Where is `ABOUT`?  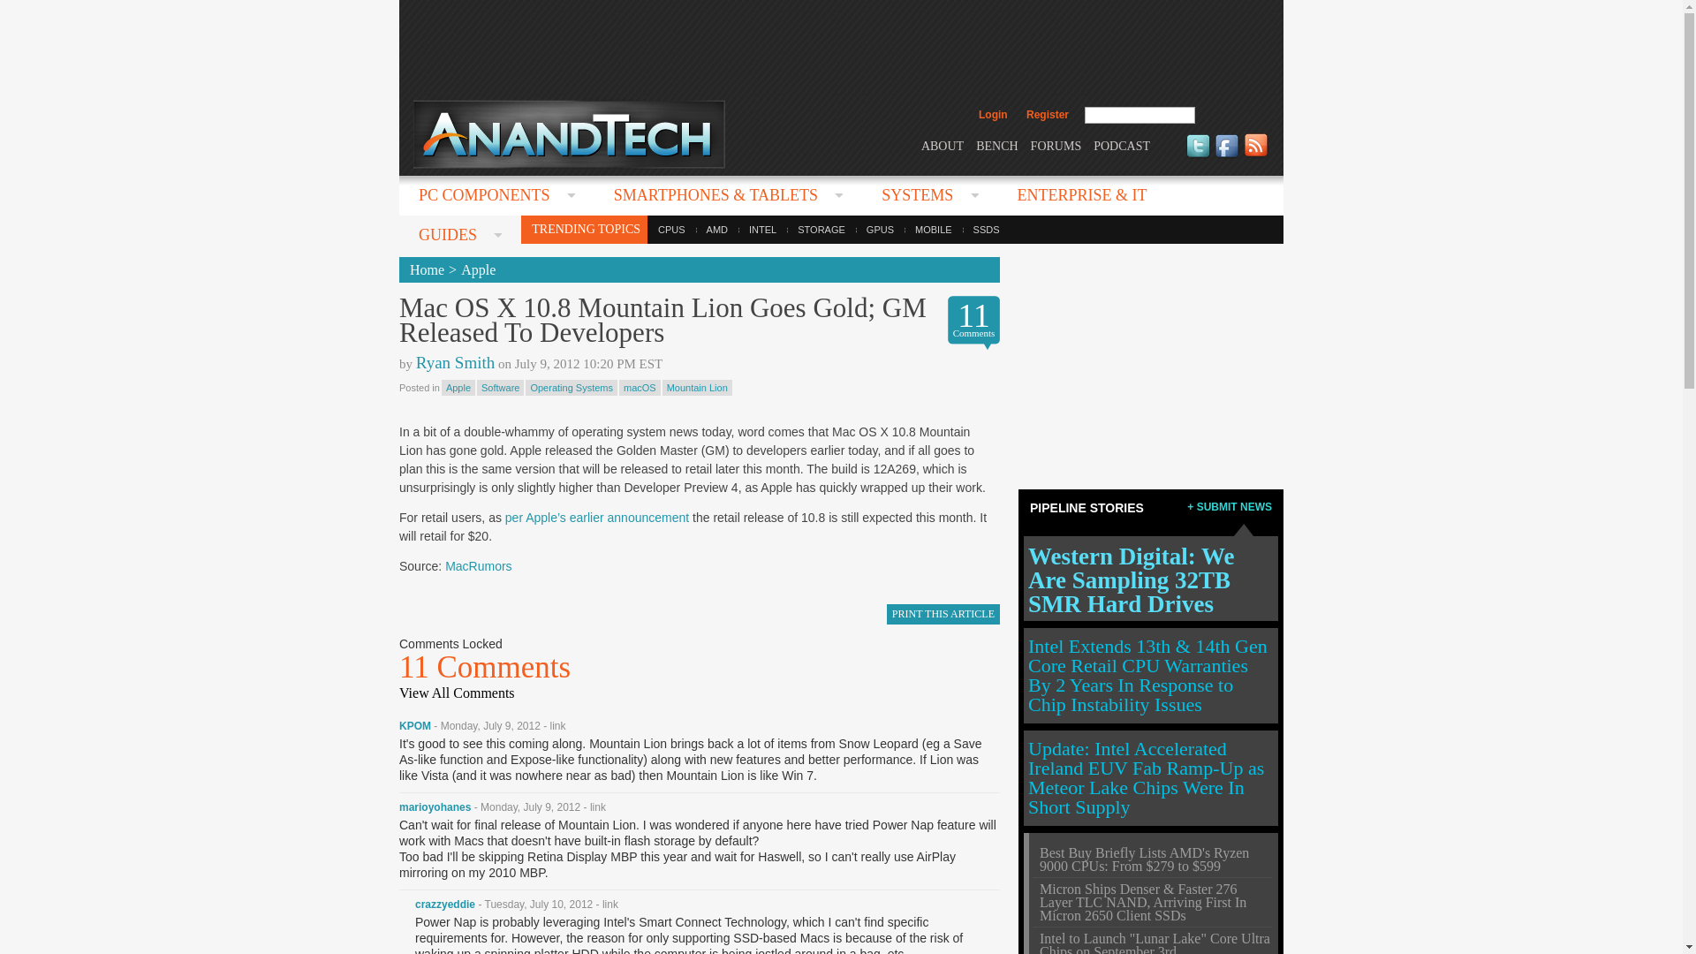 ABOUT is located at coordinates (942, 145).